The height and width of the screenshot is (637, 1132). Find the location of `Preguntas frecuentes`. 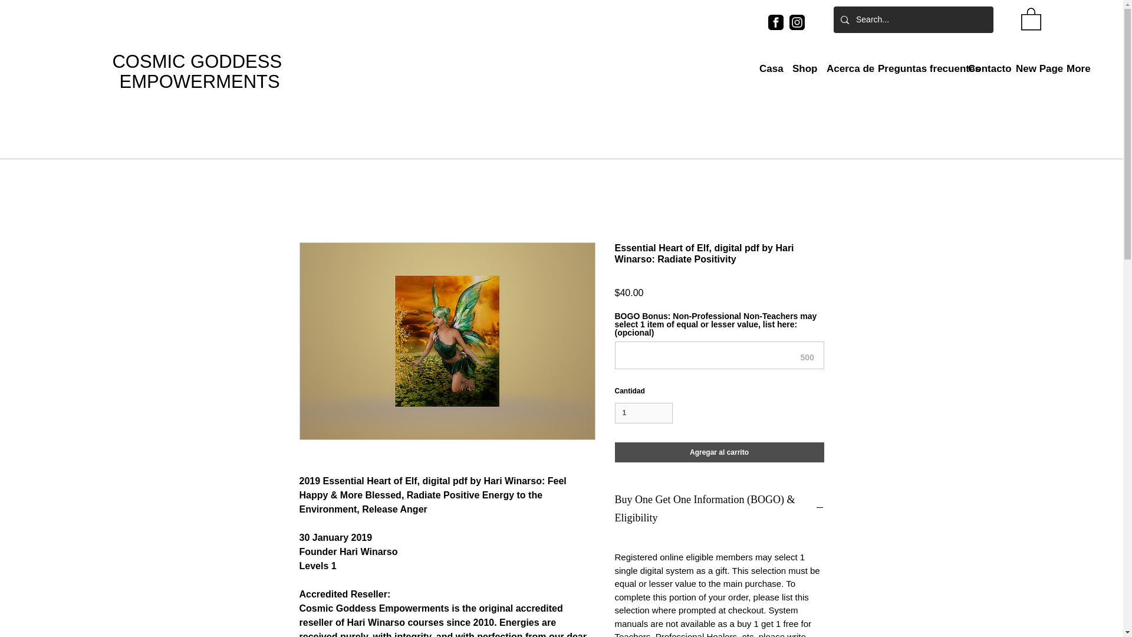

Preguntas frecuentes is located at coordinates (917, 68).